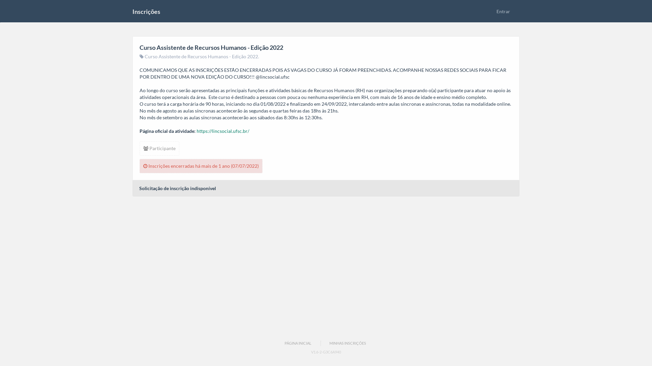 The height and width of the screenshot is (366, 652). I want to click on Entrar, so click(503, 12).